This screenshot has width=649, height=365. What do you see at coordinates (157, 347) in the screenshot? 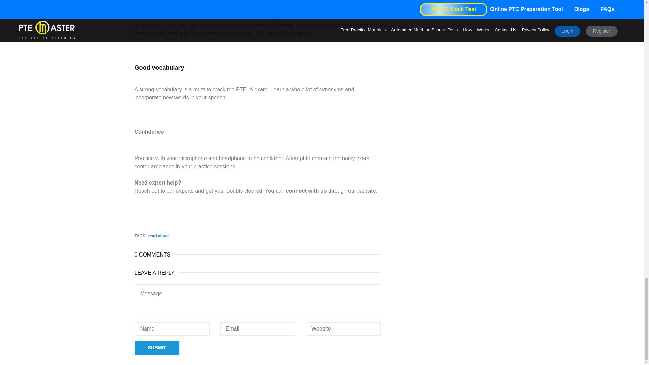
I see `SUBMIT` at bounding box center [157, 347].